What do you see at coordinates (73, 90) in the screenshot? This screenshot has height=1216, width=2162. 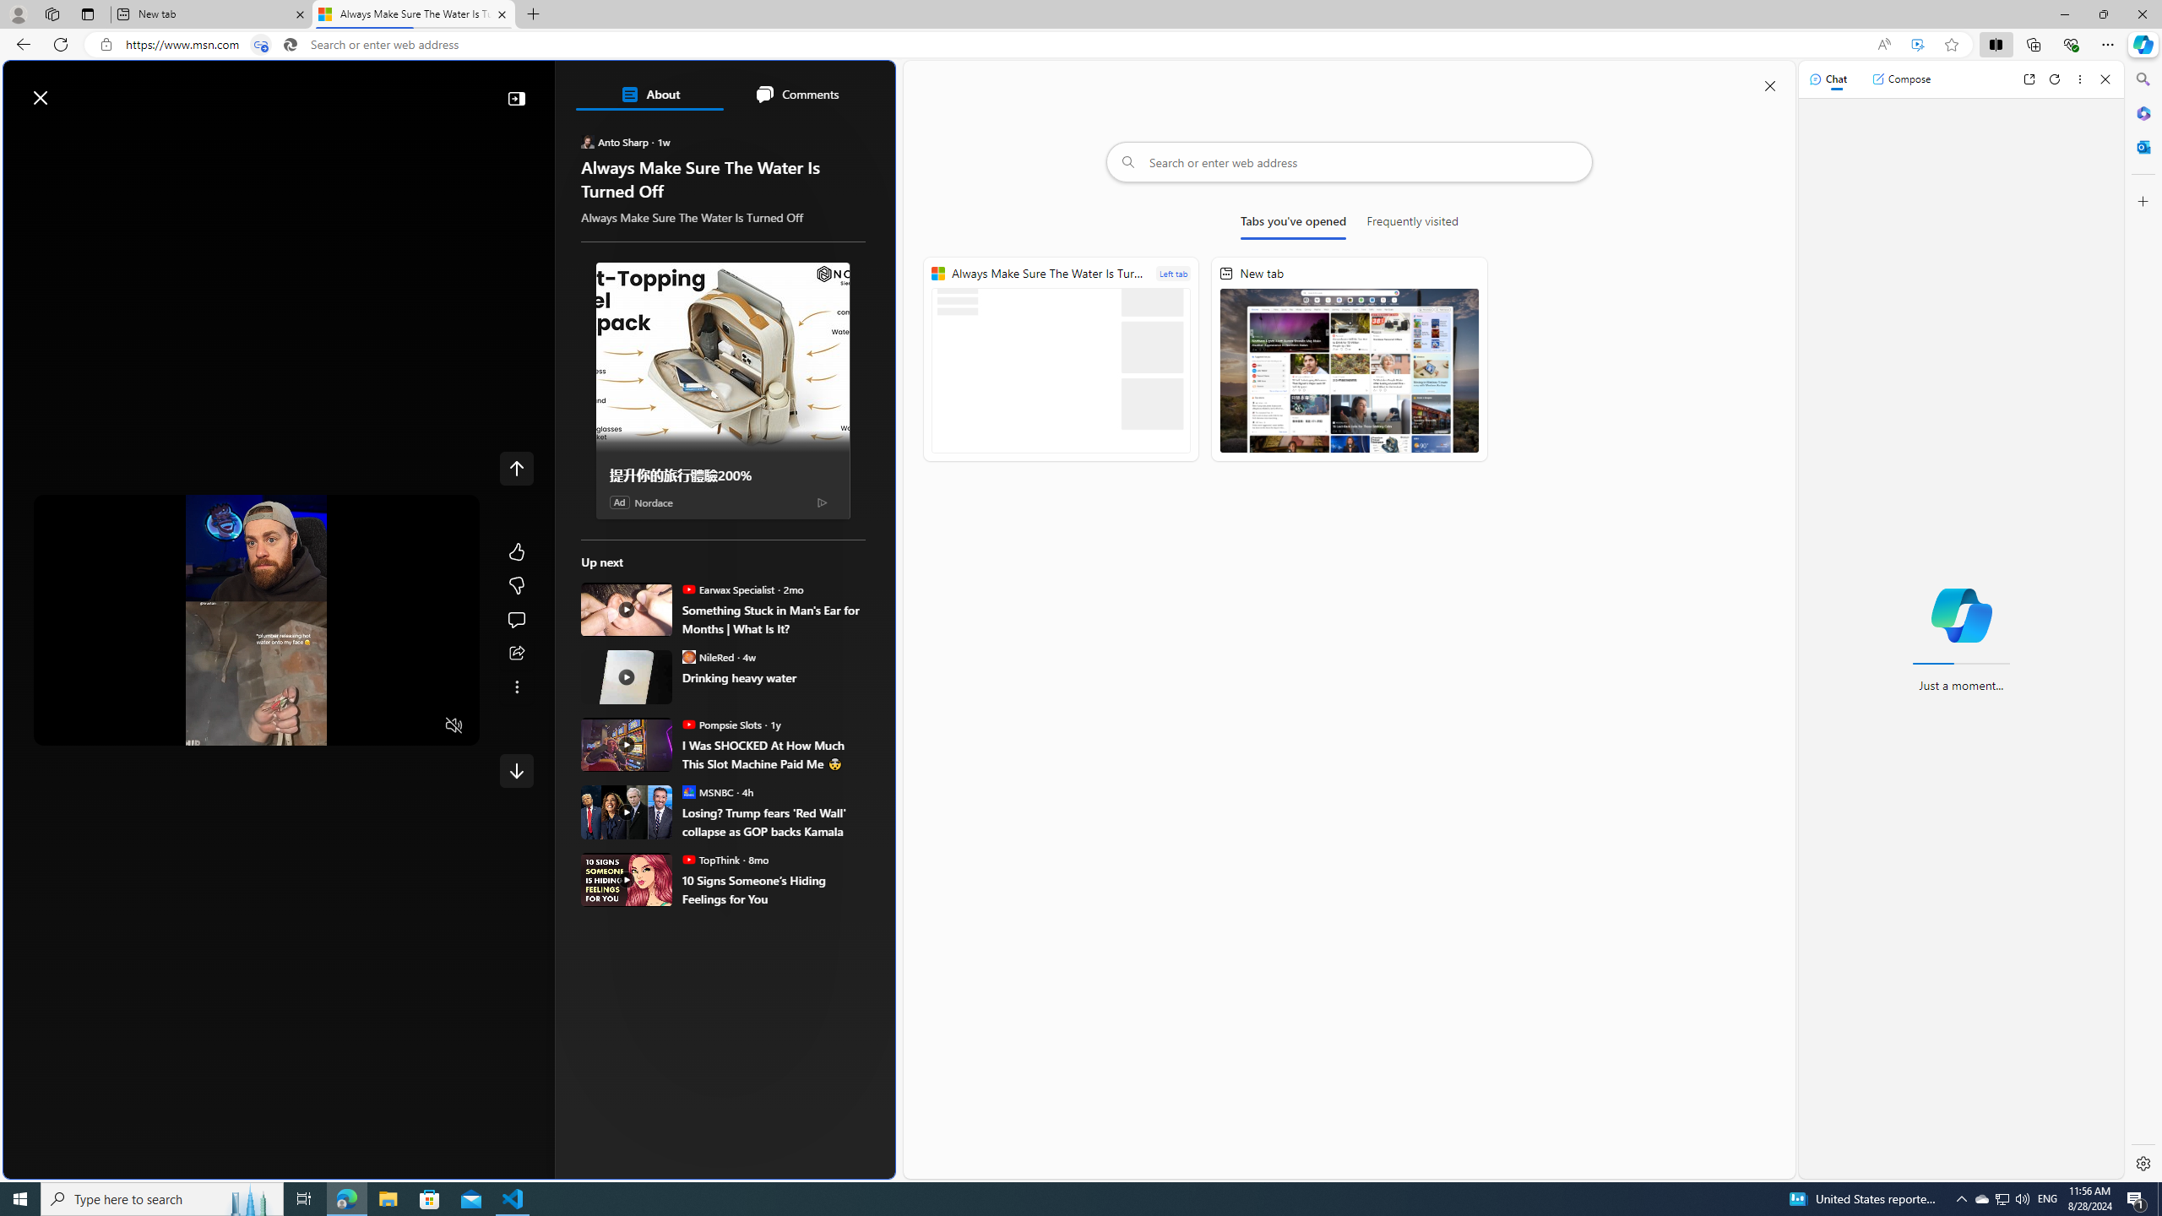 I see `Skip to content` at bounding box center [73, 90].